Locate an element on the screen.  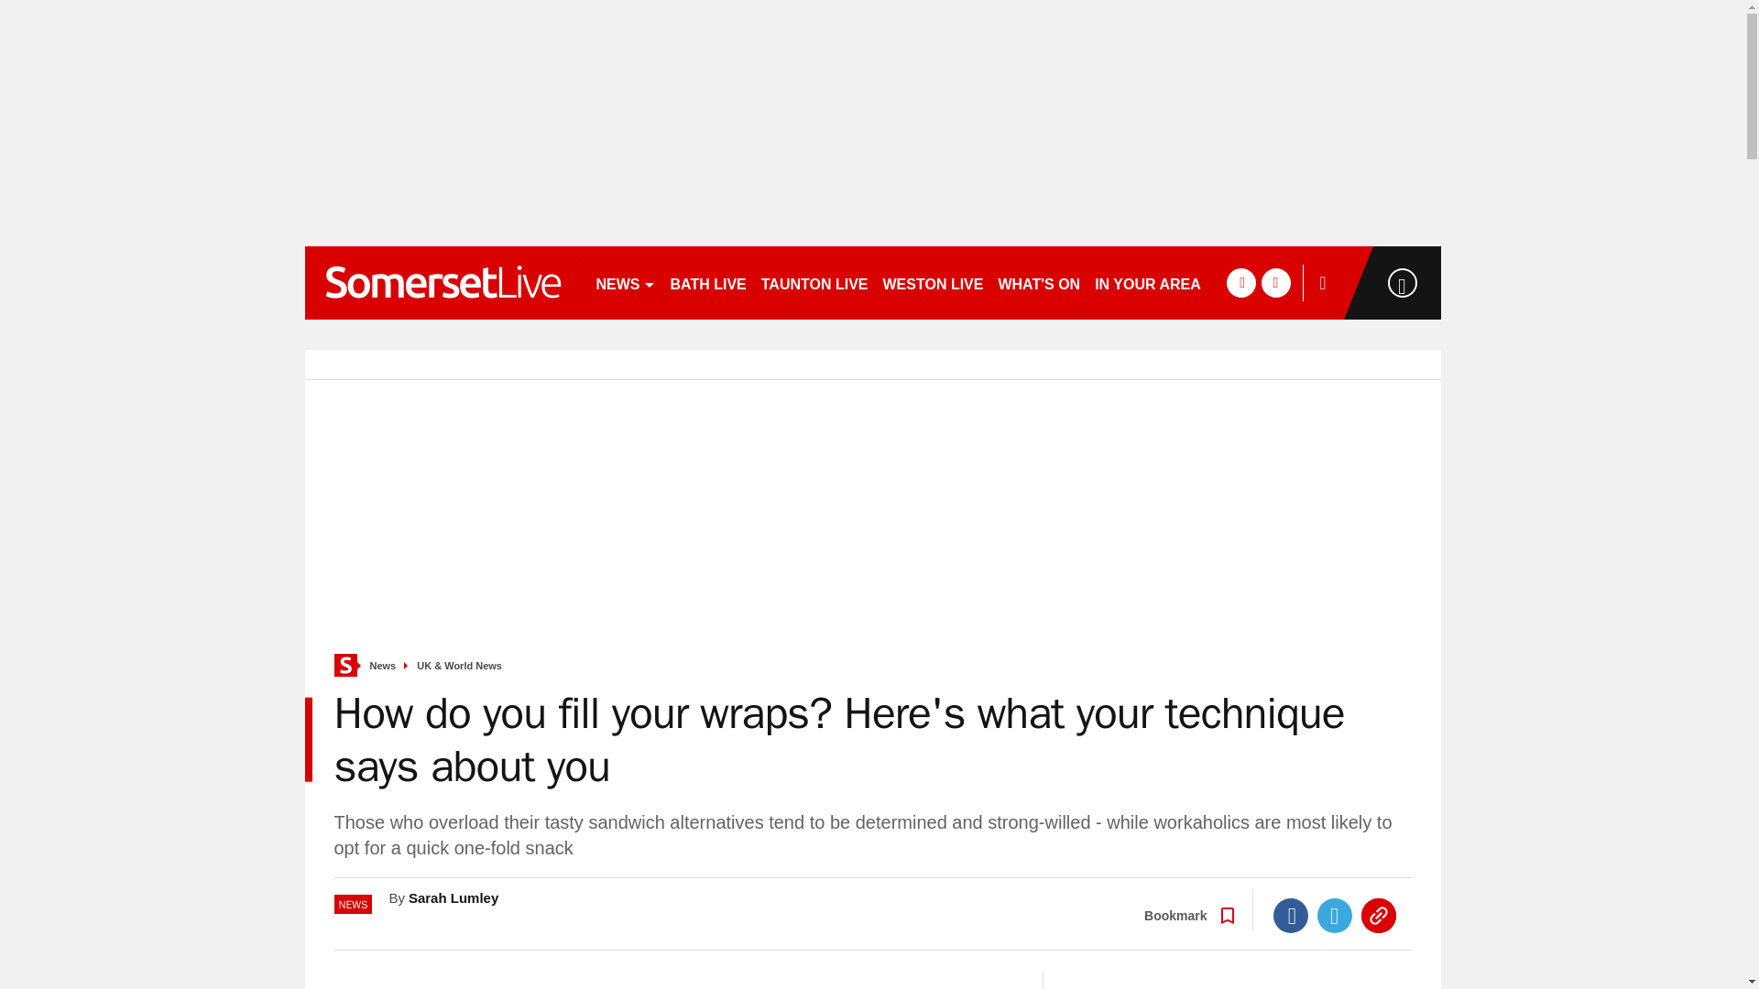
WESTON LIVE is located at coordinates (934, 282).